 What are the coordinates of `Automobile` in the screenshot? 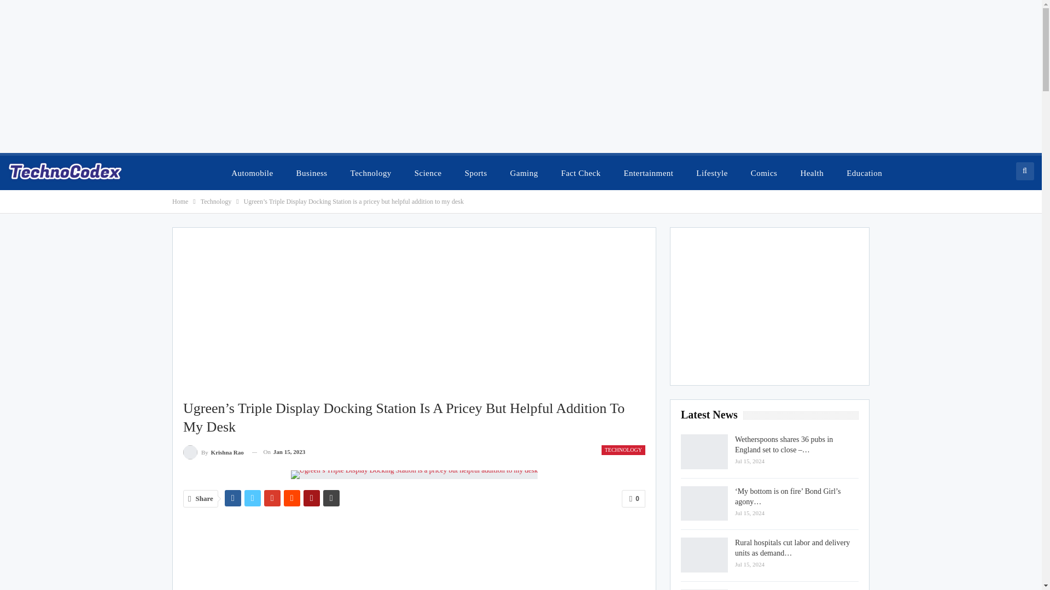 It's located at (252, 173).